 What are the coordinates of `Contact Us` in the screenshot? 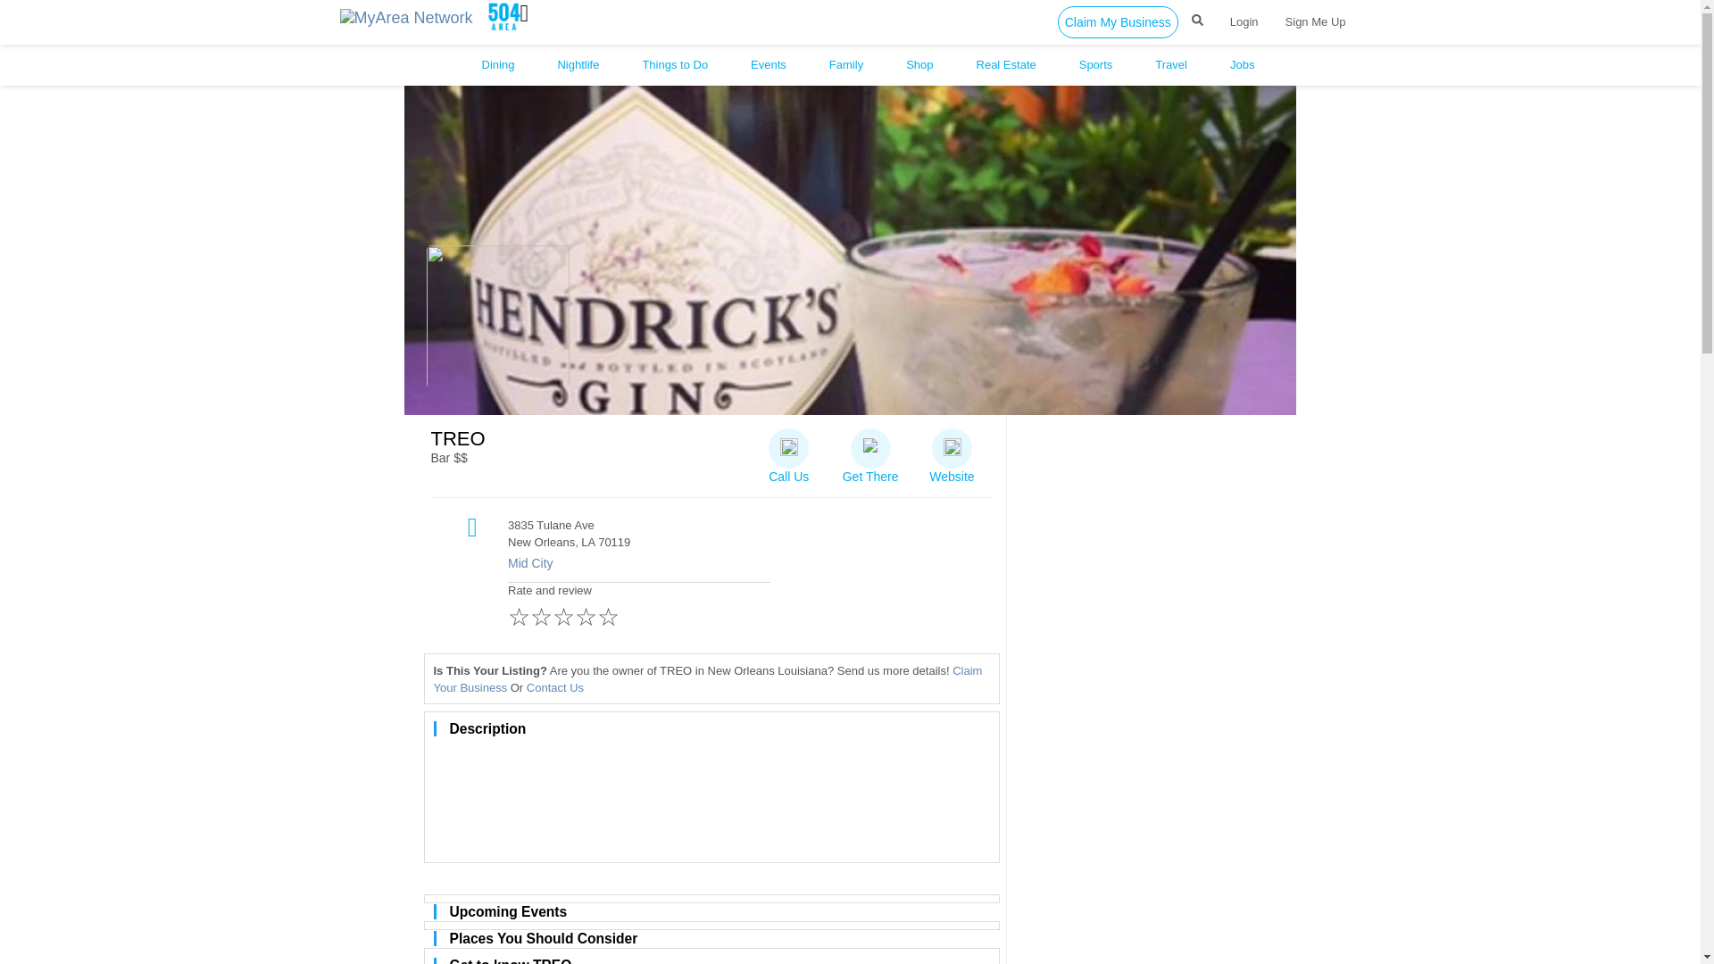 It's located at (555, 687).